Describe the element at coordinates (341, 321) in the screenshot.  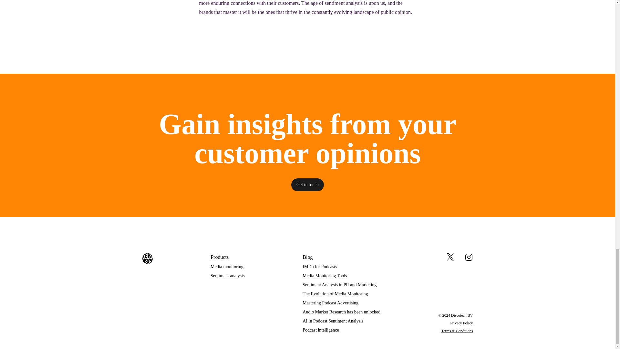
I see `AI in Podcast Sentiment Analysis` at that location.